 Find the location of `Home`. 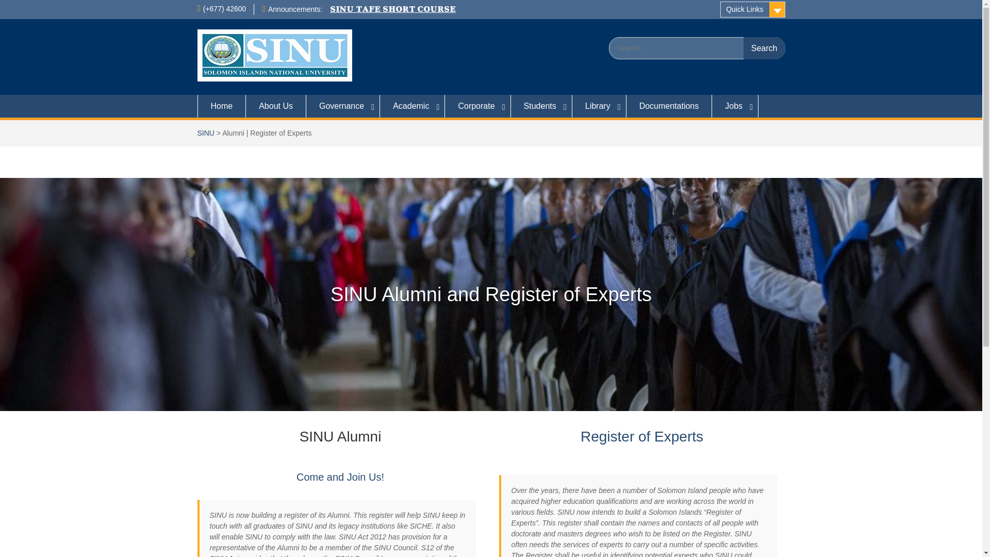

Home is located at coordinates (221, 106).